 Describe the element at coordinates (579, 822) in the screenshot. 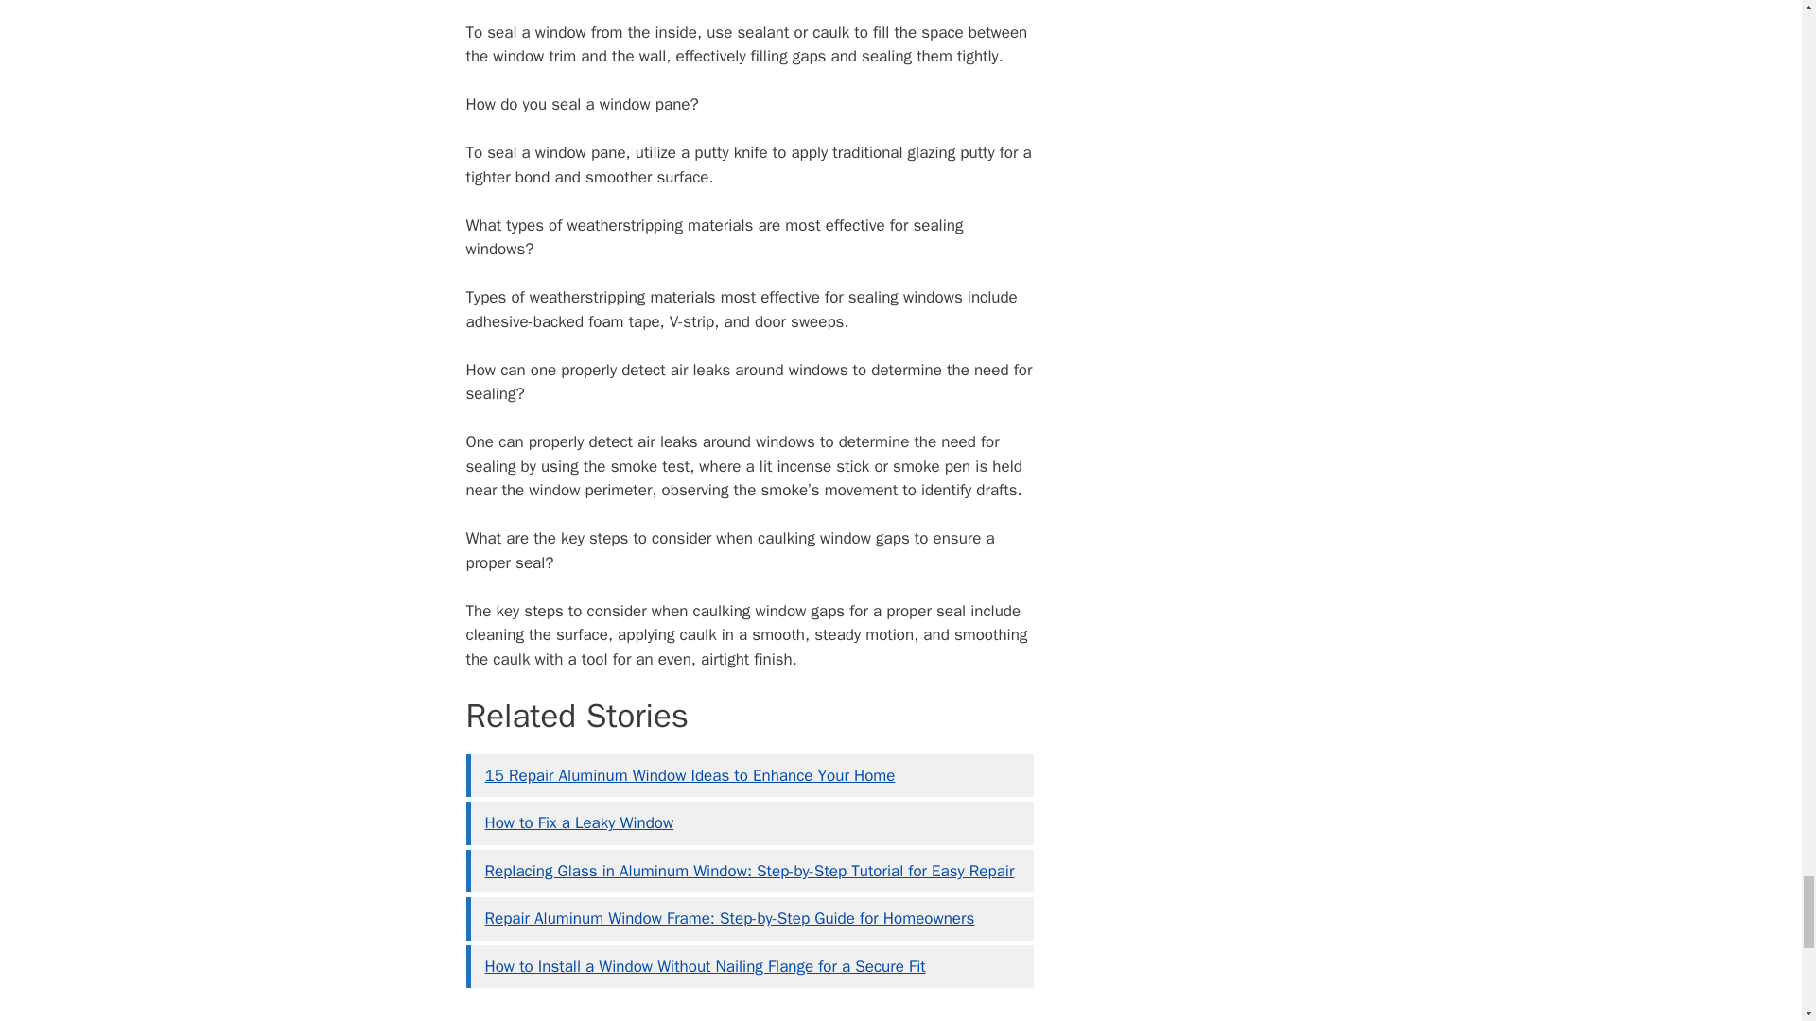

I see `How to Fix a Leaky Window` at that location.